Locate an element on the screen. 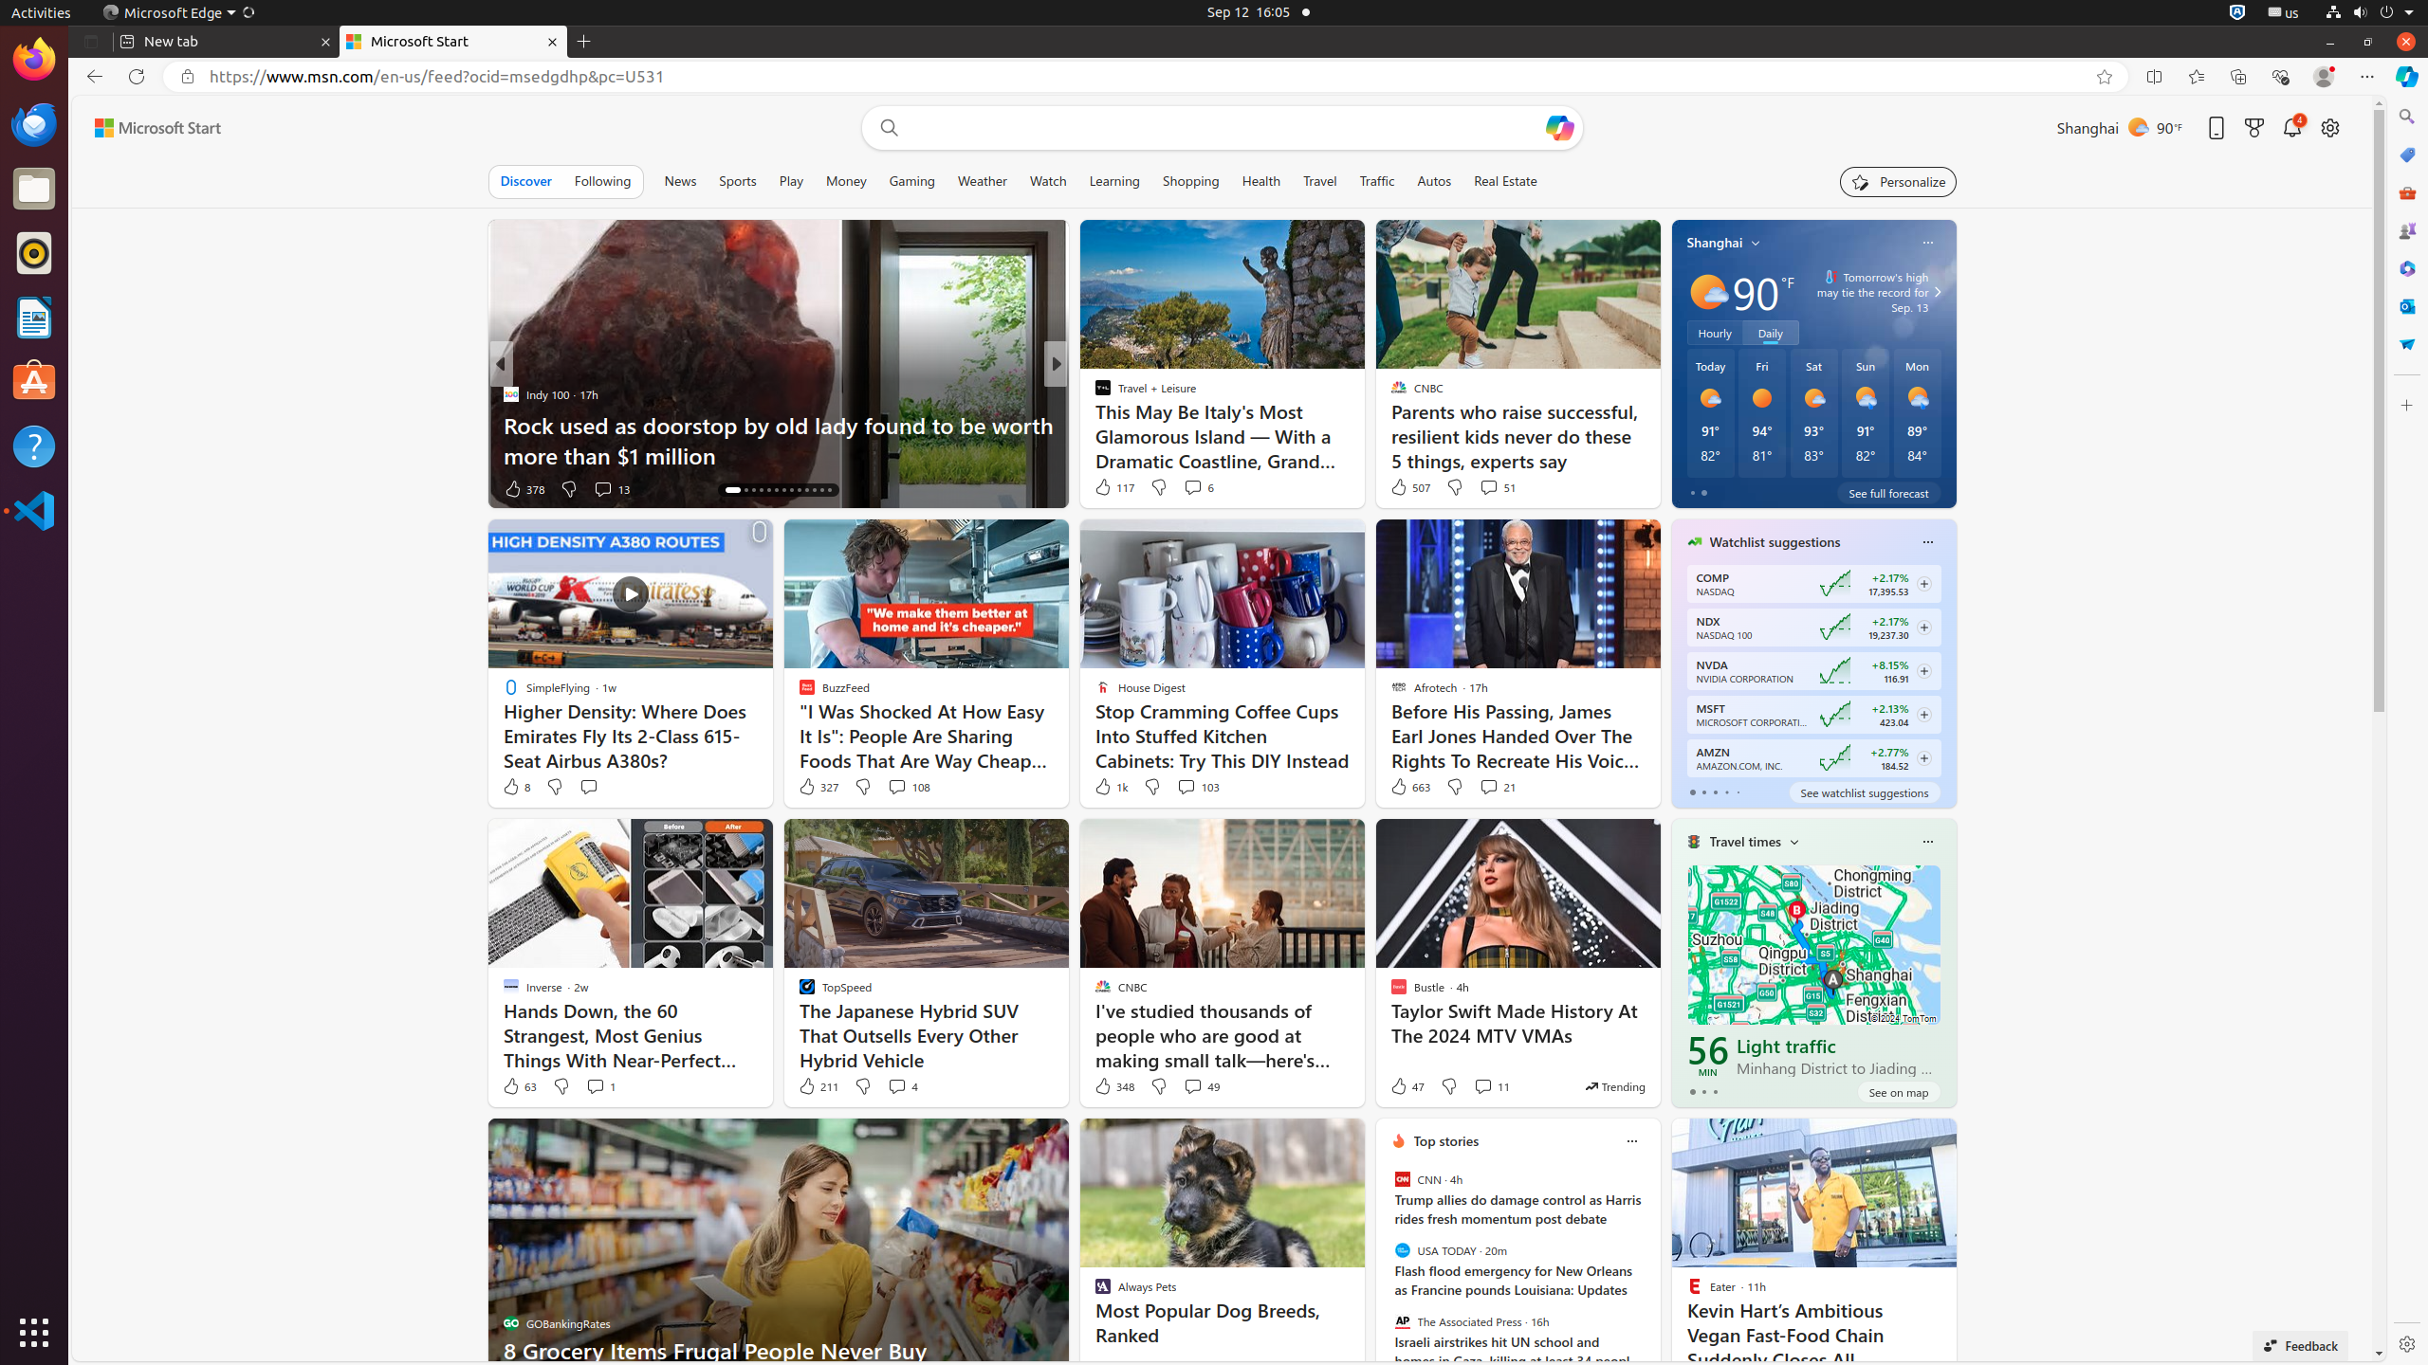 This screenshot has width=2428, height=1365. This story is trending is located at coordinates (1615, 1086).